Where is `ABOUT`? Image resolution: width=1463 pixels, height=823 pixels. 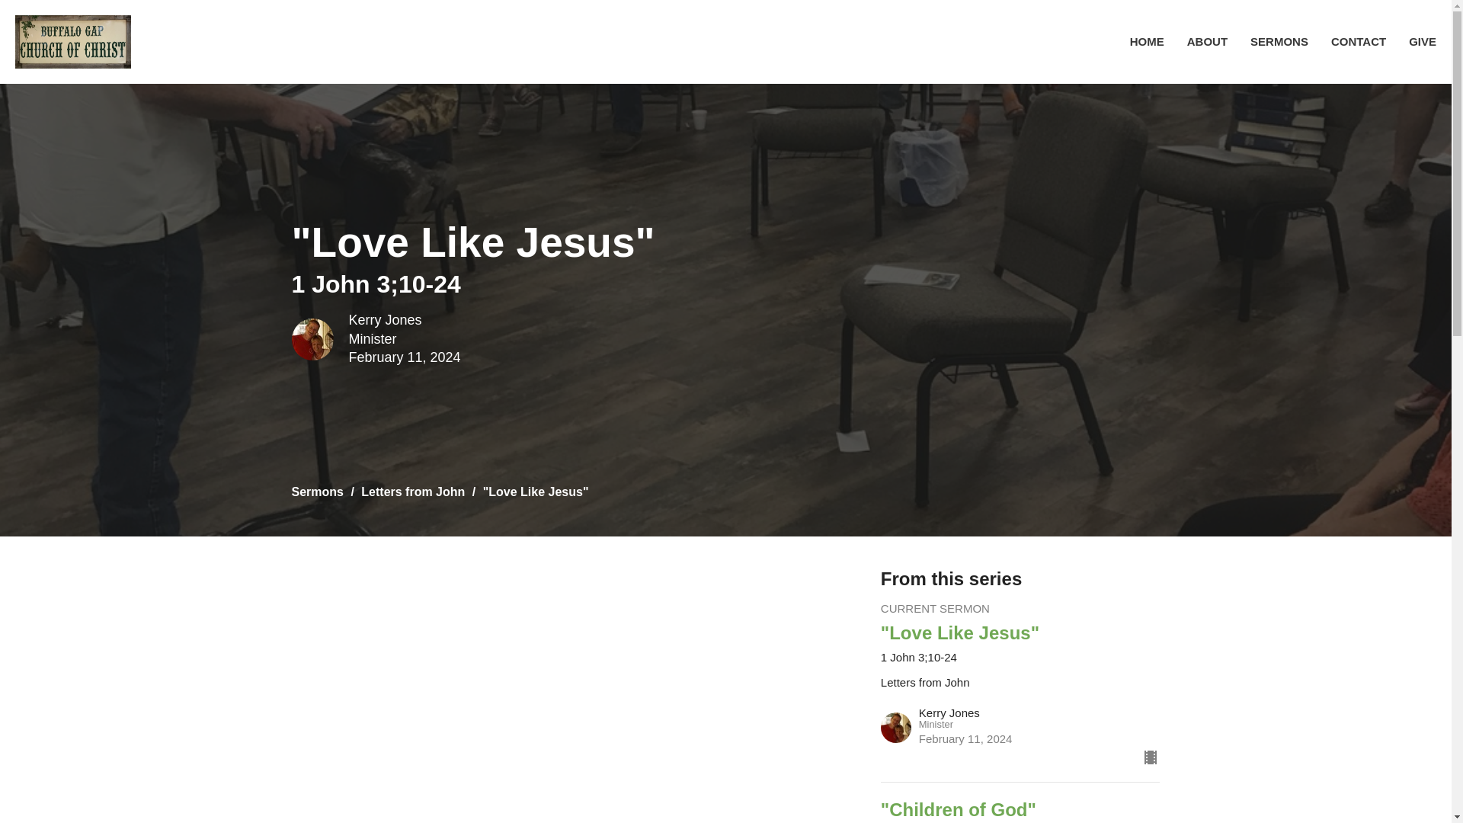
ABOUT is located at coordinates (1207, 41).